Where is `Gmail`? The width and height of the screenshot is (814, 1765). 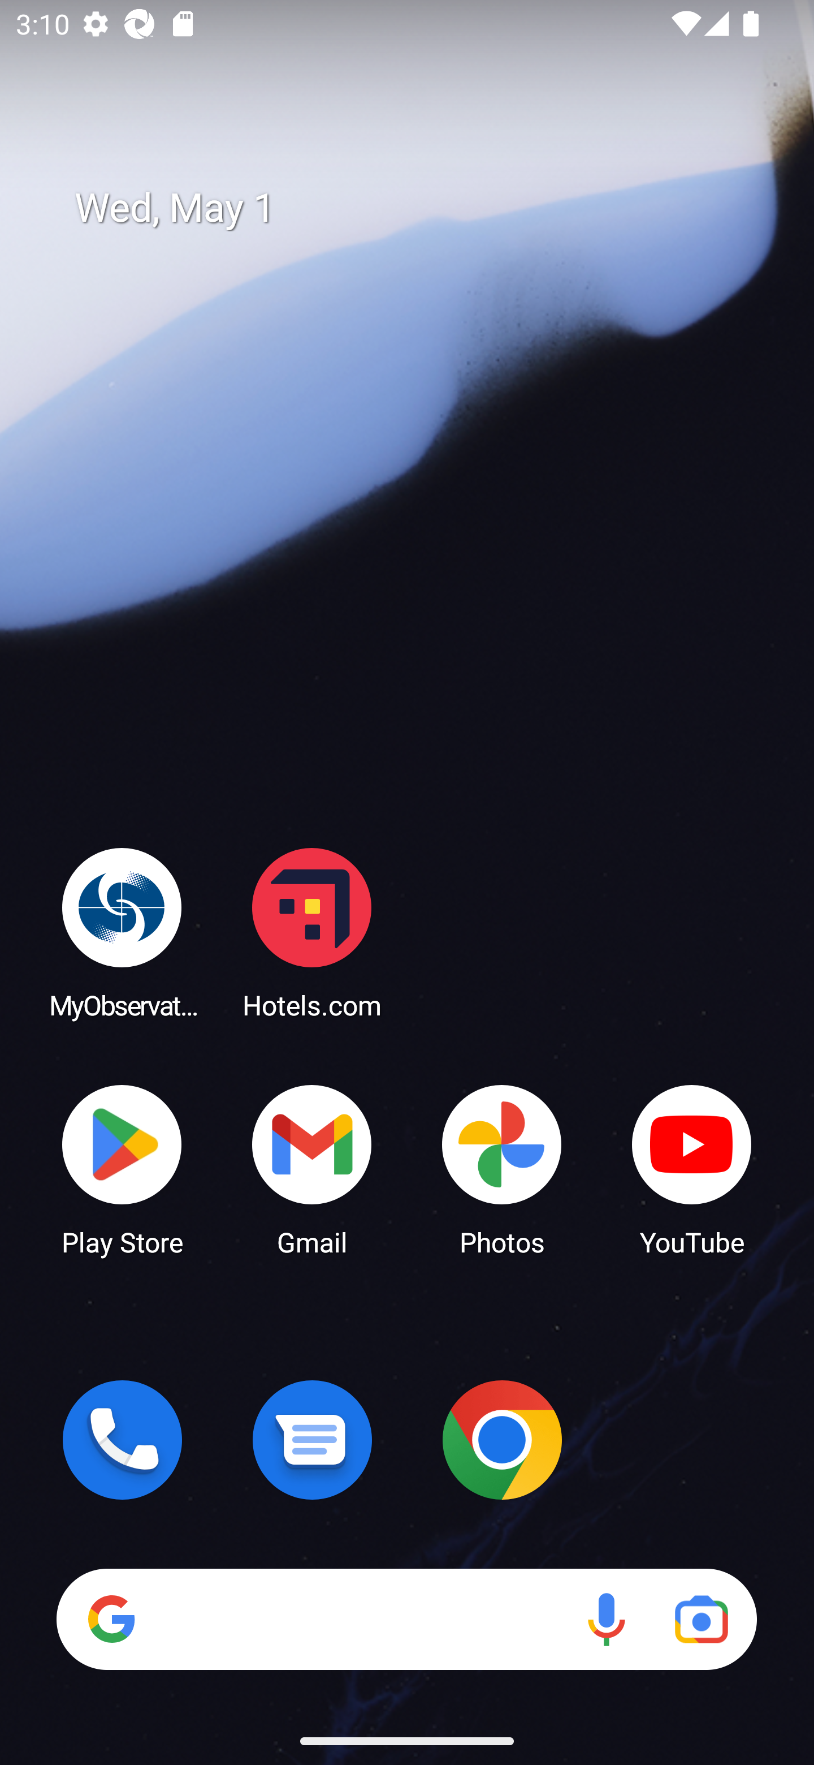
Gmail is located at coordinates (312, 1169).